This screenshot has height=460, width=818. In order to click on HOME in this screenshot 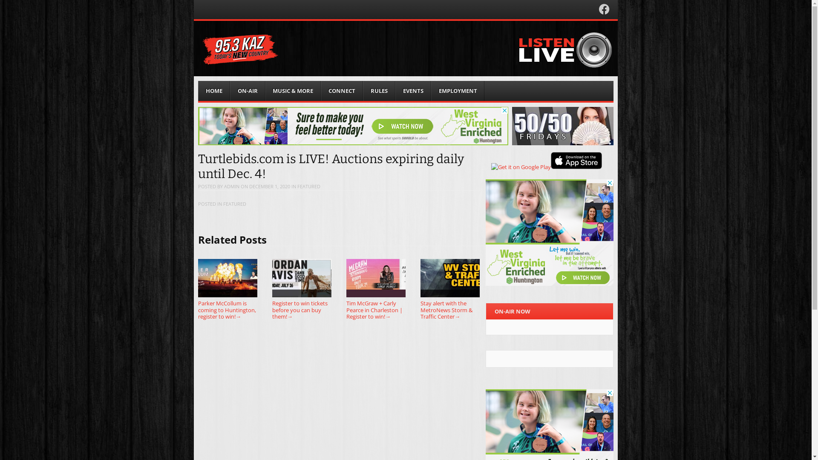, I will do `click(214, 91)`.